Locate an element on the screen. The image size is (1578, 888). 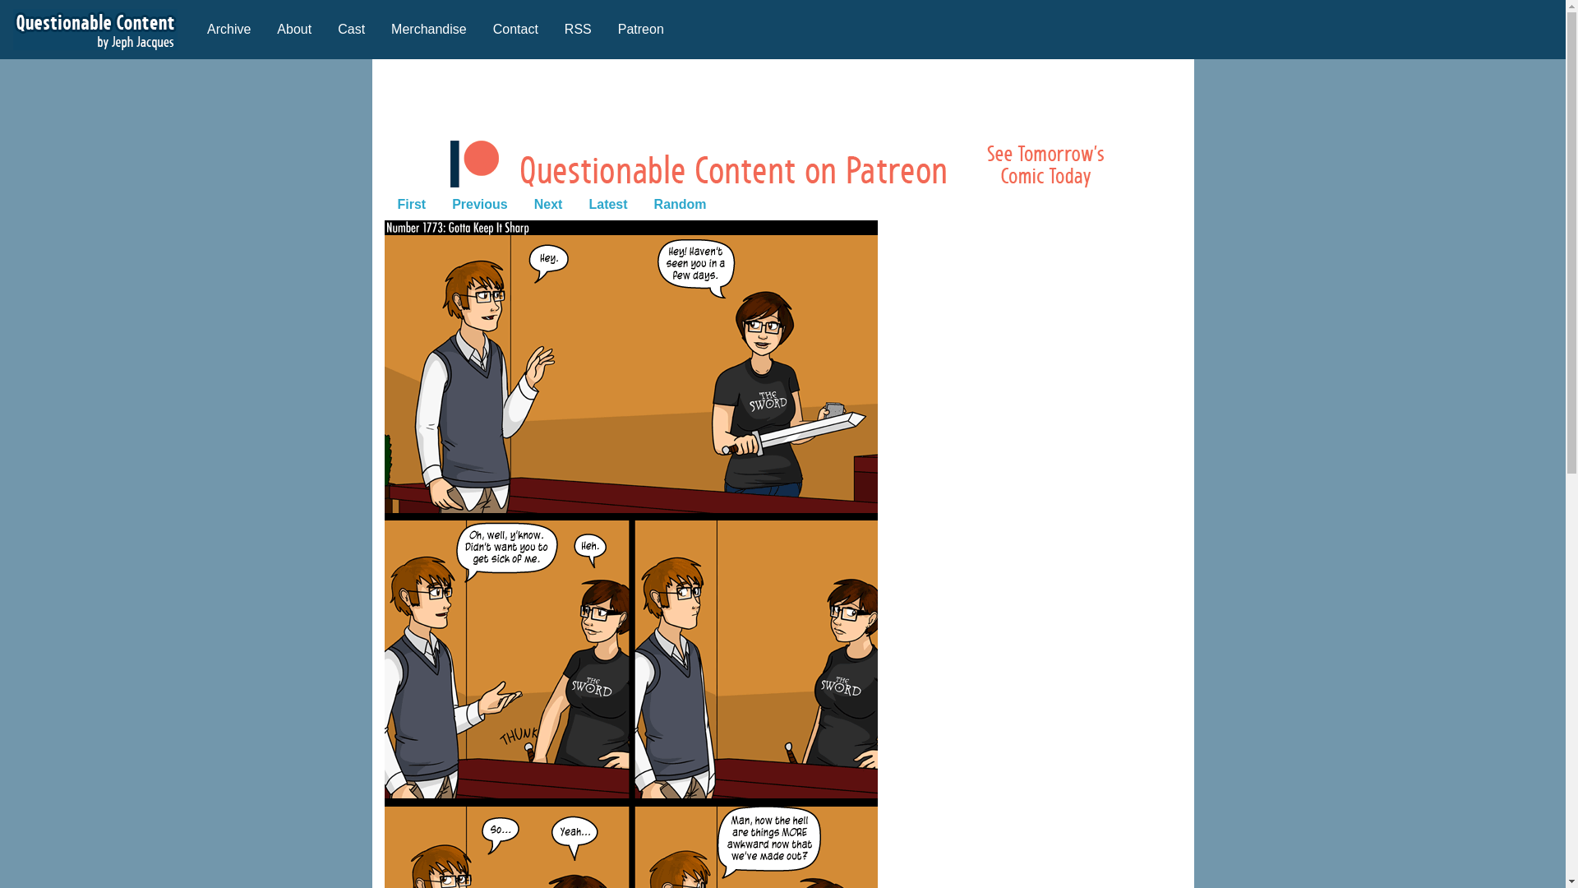
Contact is located at coordinates (514, 30).